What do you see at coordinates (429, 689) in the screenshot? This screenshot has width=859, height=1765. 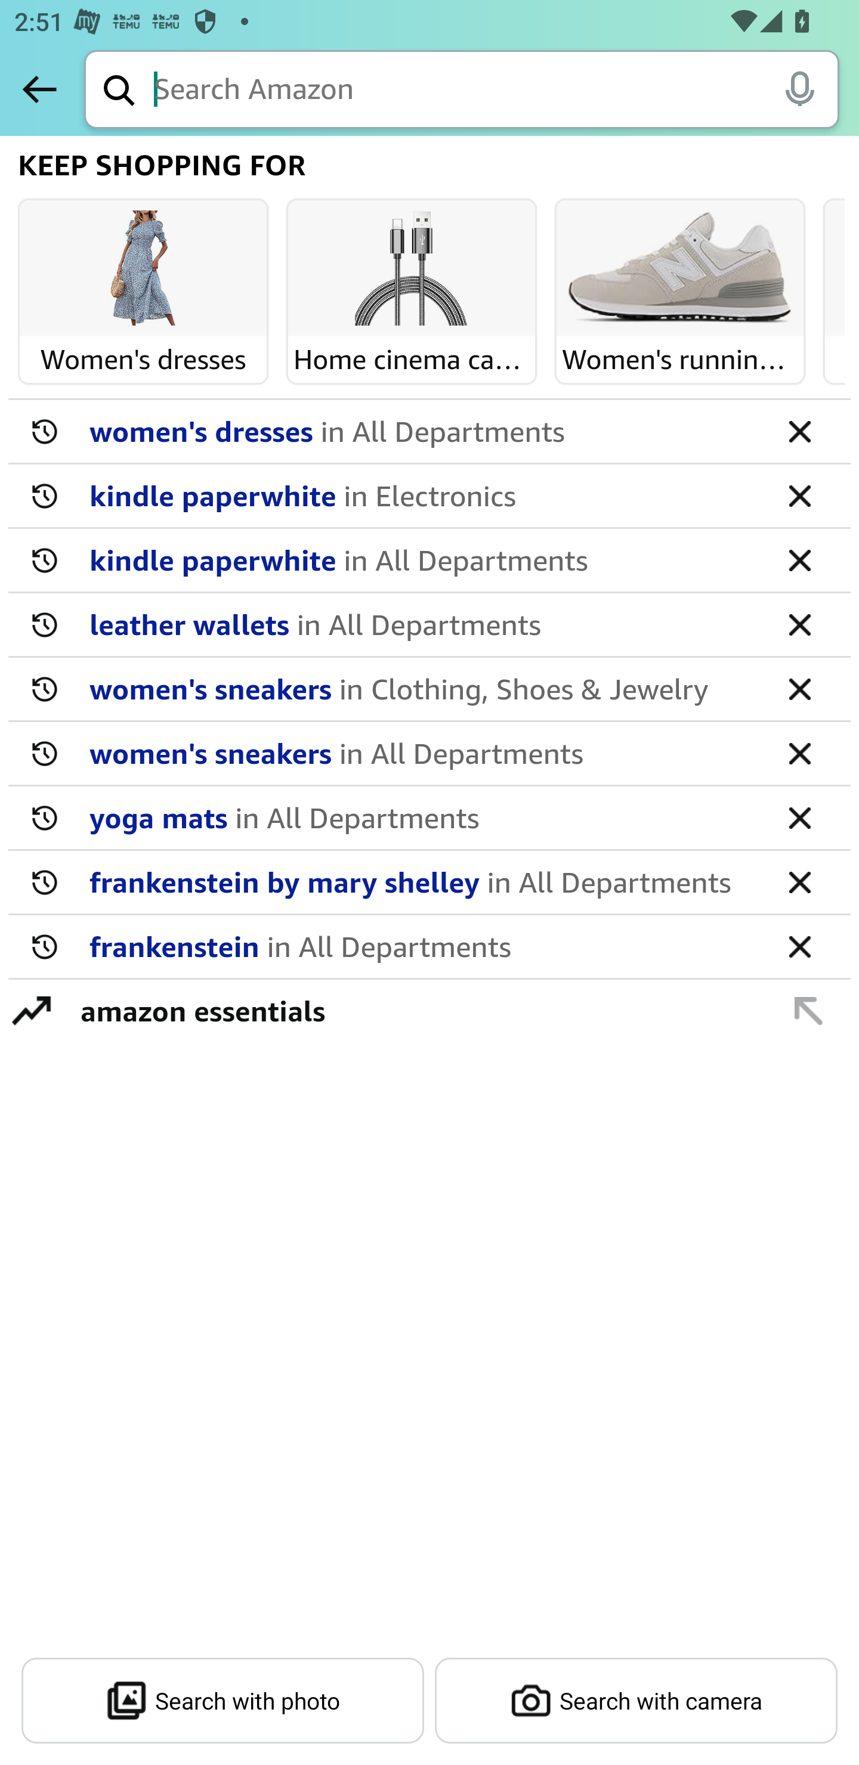 I see `women's sneakers delete` at bounding box center [429, 689].